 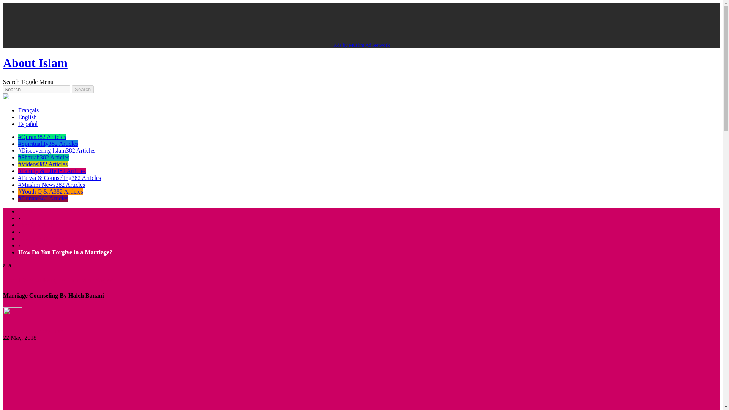 What do you see at coordinates (361, 45) in the screenshot?
I see `Ads by Muslim Ad Network` at bounding box center [361, 45].